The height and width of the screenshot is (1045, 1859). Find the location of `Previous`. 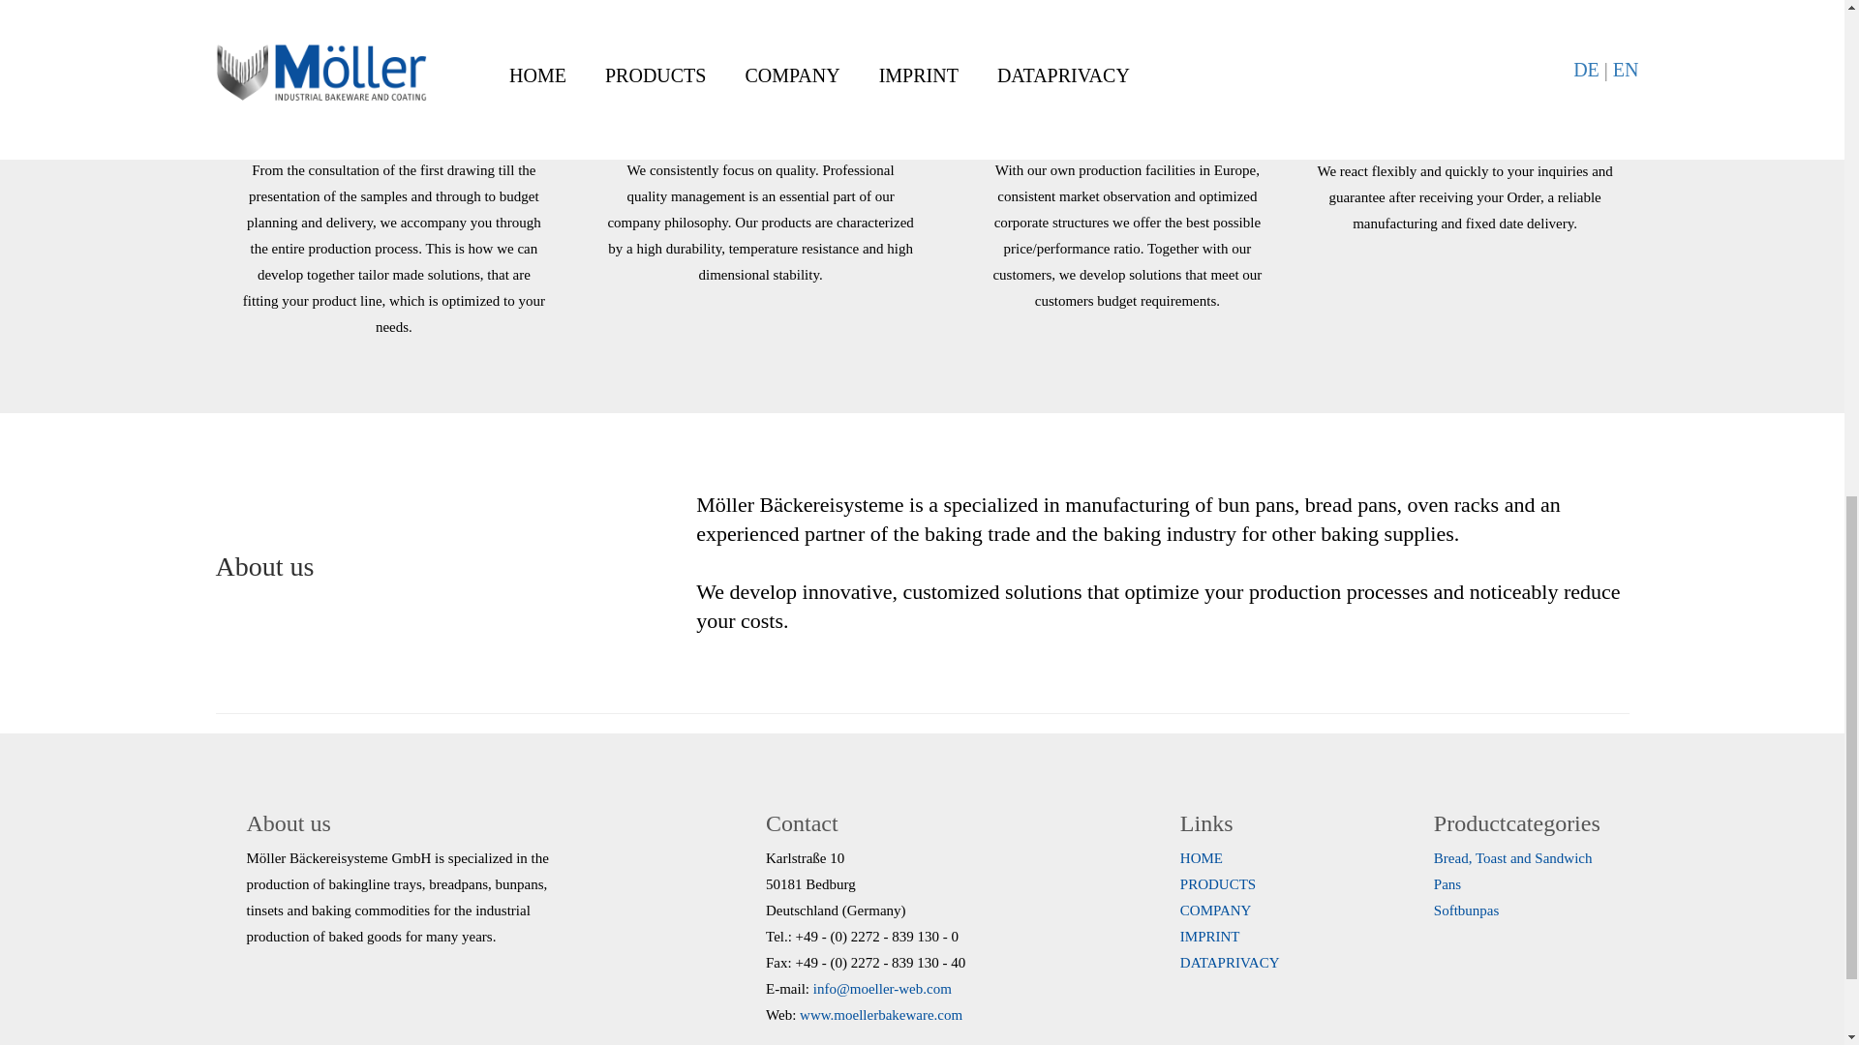

Previous is located at coordinates (178, 60).